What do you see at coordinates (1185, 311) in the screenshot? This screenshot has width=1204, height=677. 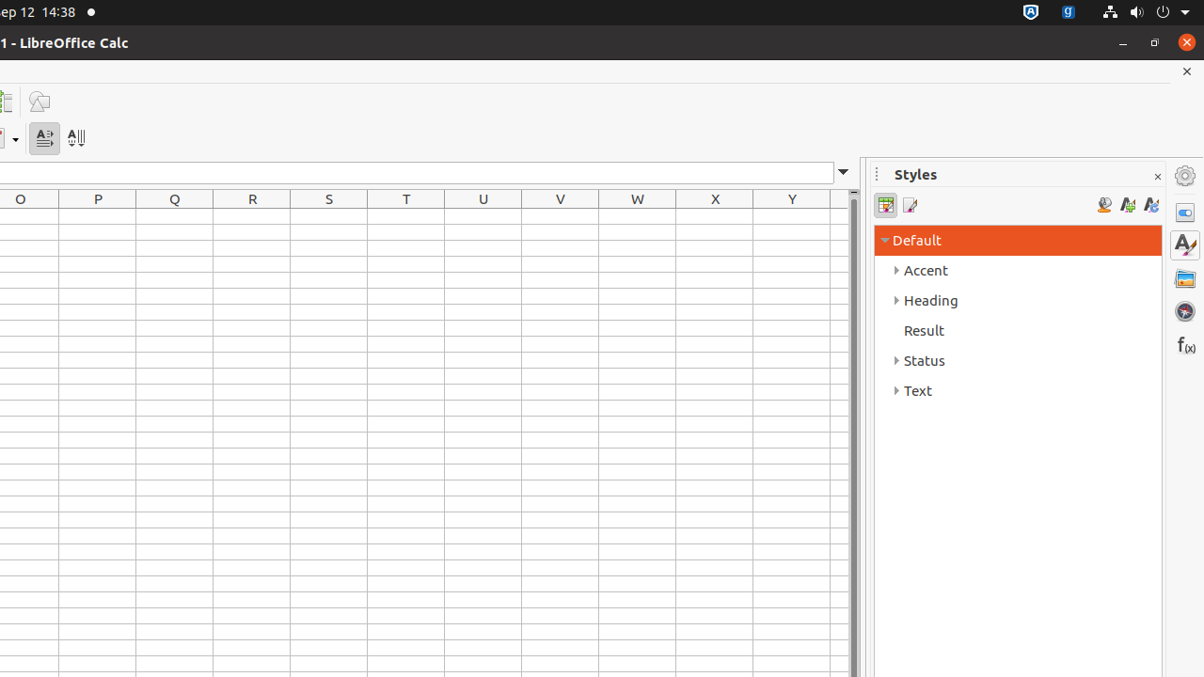 I see `Navigator` at bounding box center [1185, 311].